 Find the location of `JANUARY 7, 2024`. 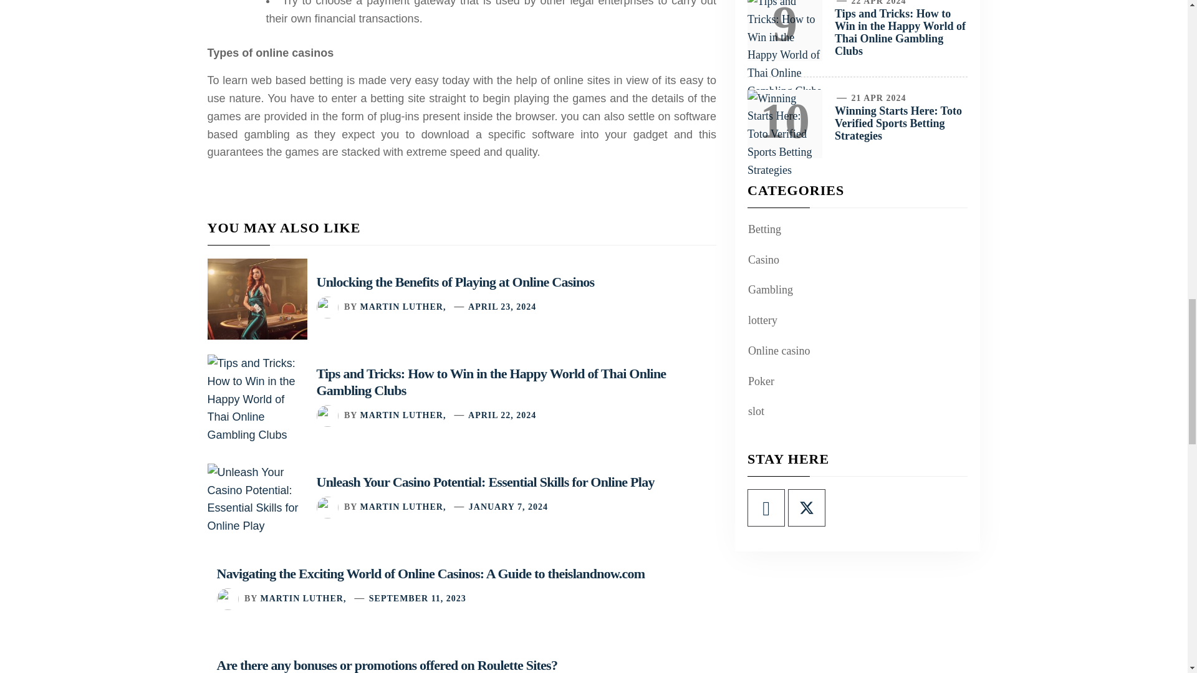

JANUARY 7, 2024 is located at coordinates (509, 506).